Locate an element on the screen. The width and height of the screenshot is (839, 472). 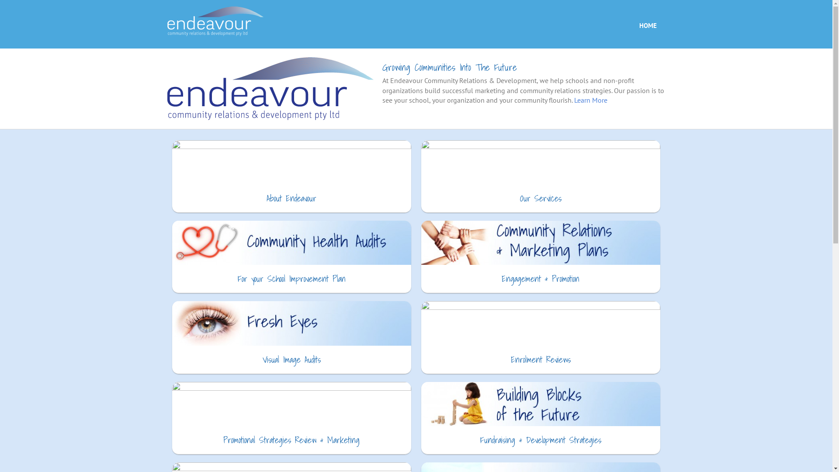
Learn More is located at coordinates (591, 100).